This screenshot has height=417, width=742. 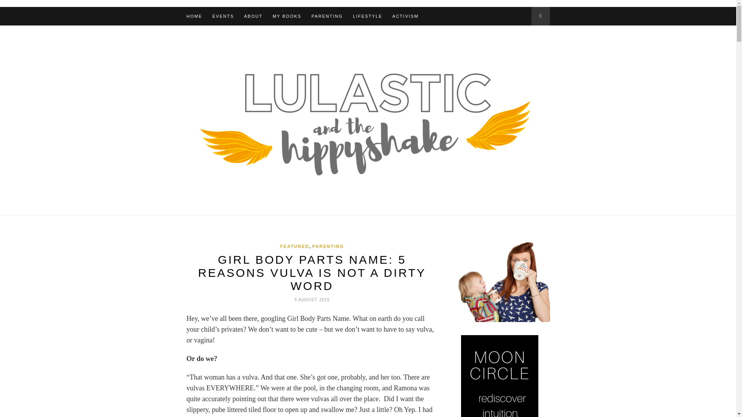 I want to click on View all posts in Parenting, so click(x=328, y=246).